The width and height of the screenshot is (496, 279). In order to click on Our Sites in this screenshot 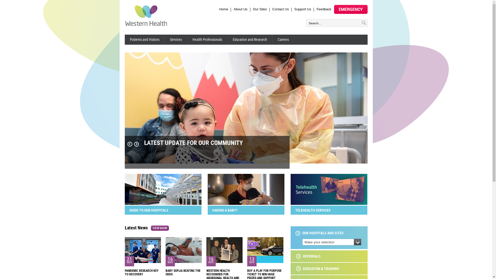, I will do `click(260, 9)`.